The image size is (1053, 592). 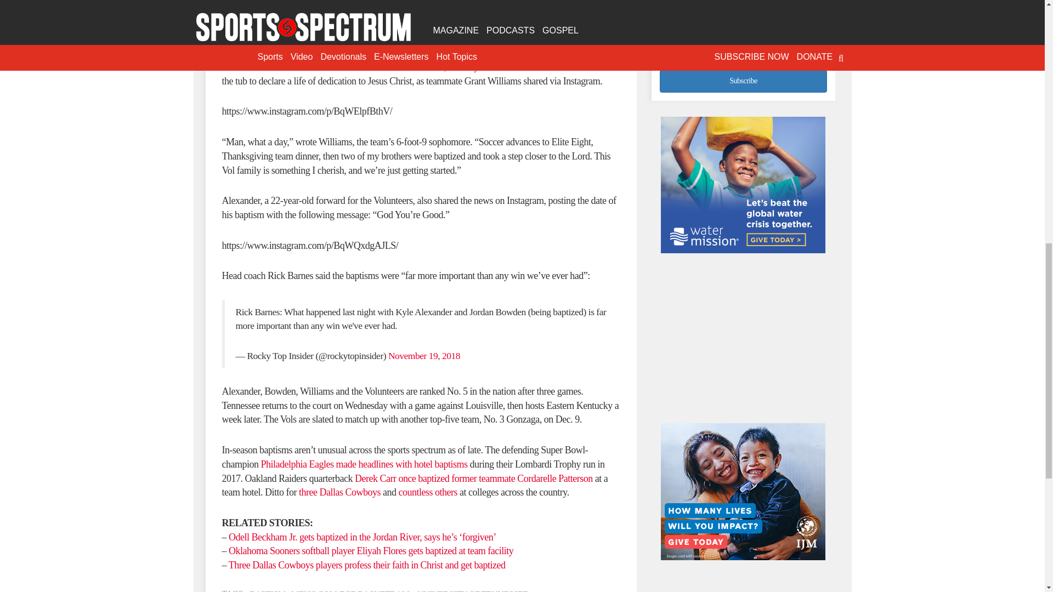 I want to click on International Phone Number, so click(x=743, y=42).